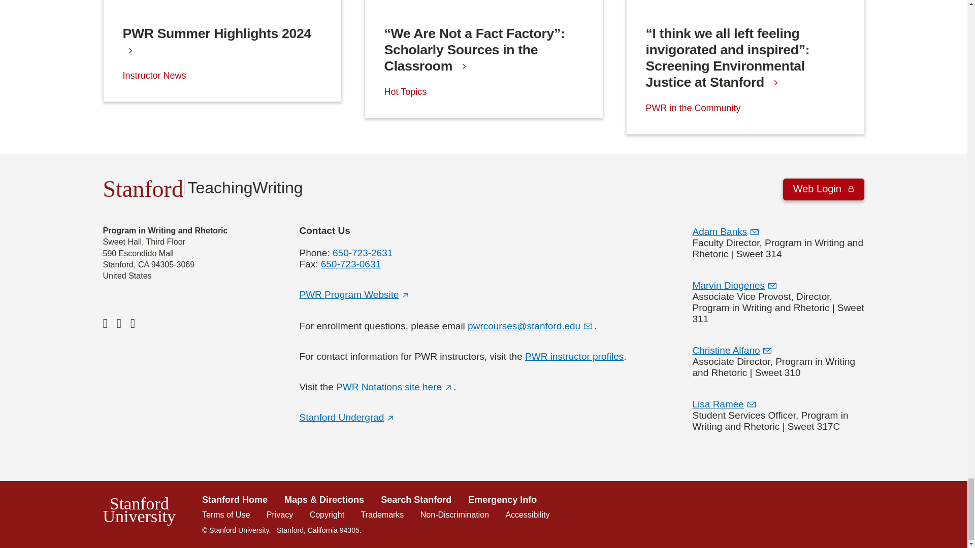  Describe the element at coordinates (382, 515) in the screenshot. I see `Ownership and use of Stanford trademarks and images` at that location.